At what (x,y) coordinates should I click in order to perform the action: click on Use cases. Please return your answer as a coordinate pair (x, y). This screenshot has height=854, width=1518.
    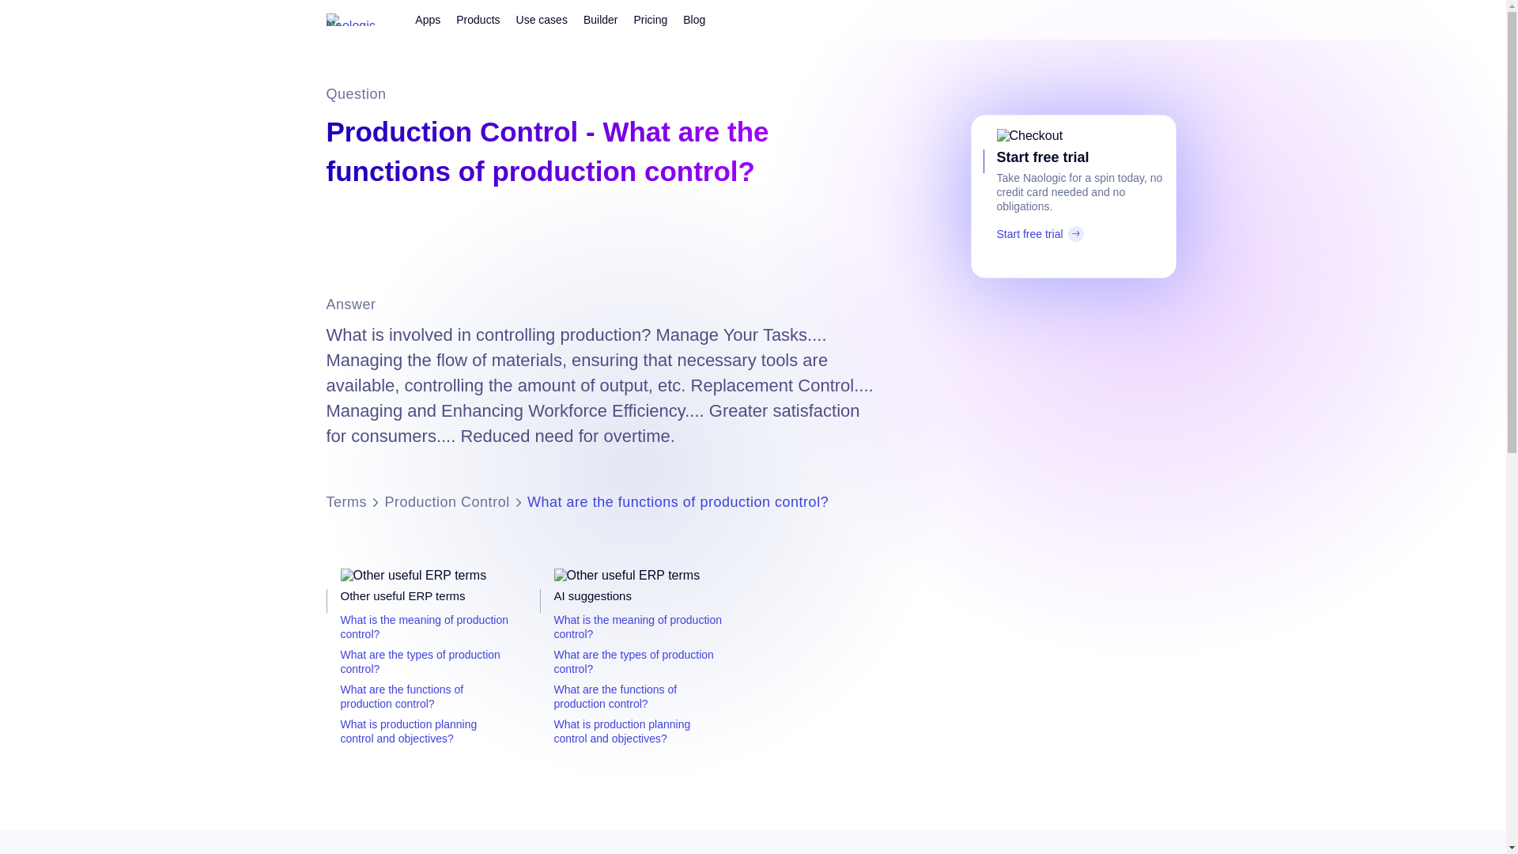
    Looking at the image, I should click on (542, 19).